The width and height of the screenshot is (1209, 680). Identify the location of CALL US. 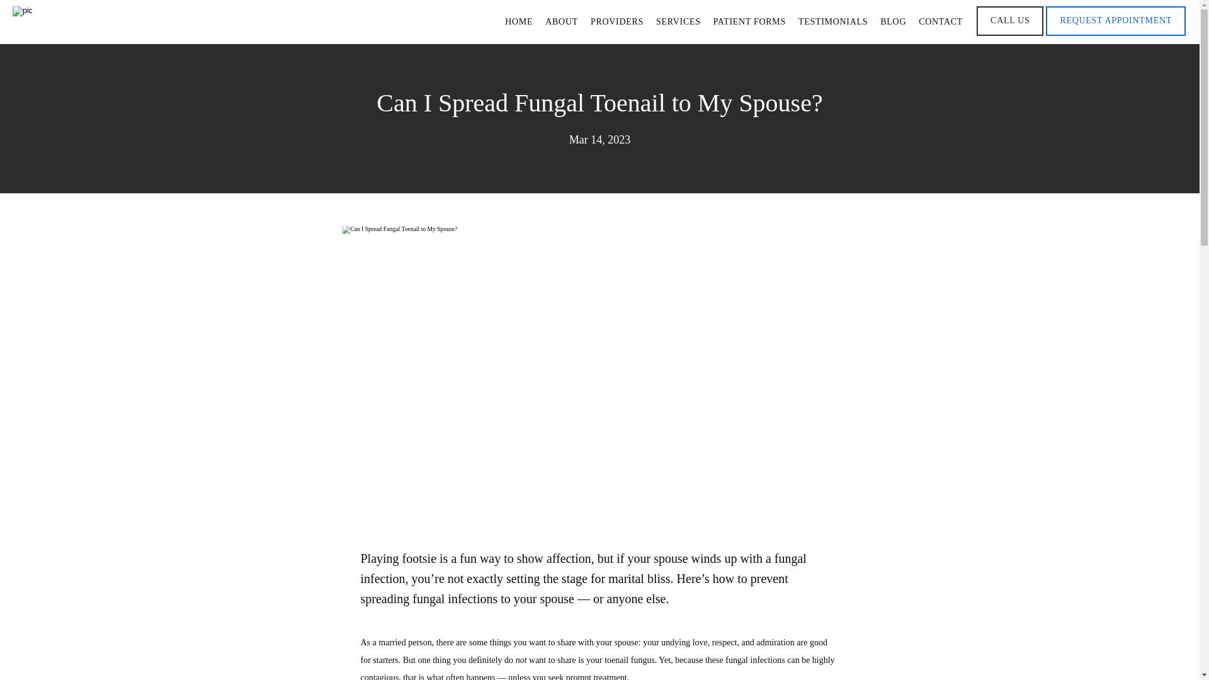
(1010, 34).